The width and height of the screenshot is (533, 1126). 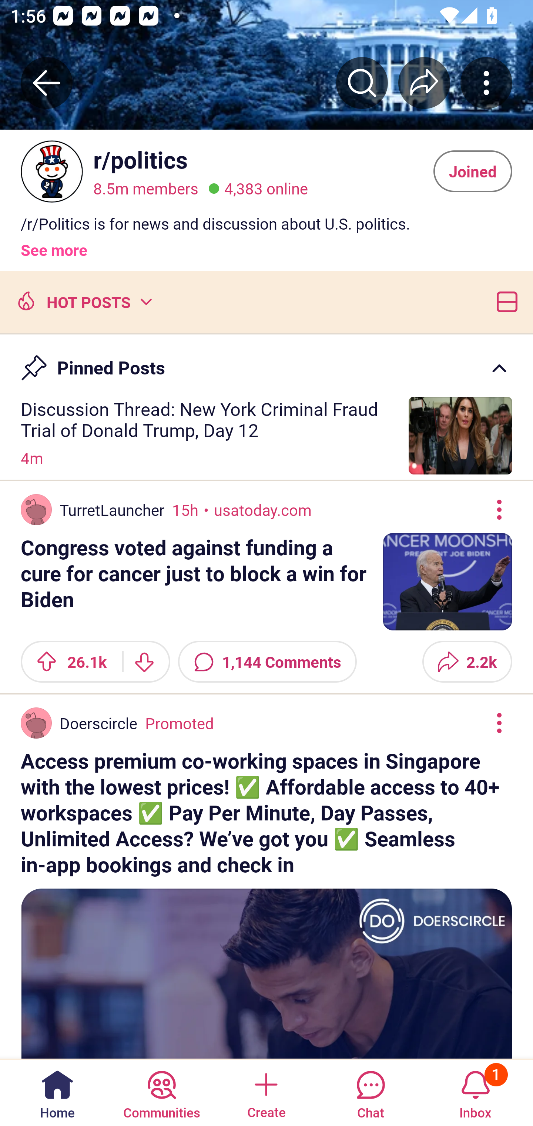 I want to click on Share r/﻿politics, so click(x=424, y=83).